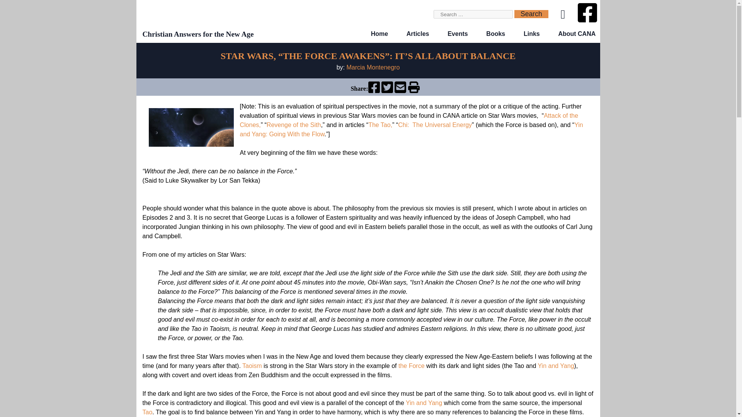  What do you see at coordinates (252, 365) in the screenshot?
I see `Taoism` at bounding box center [252, 365].